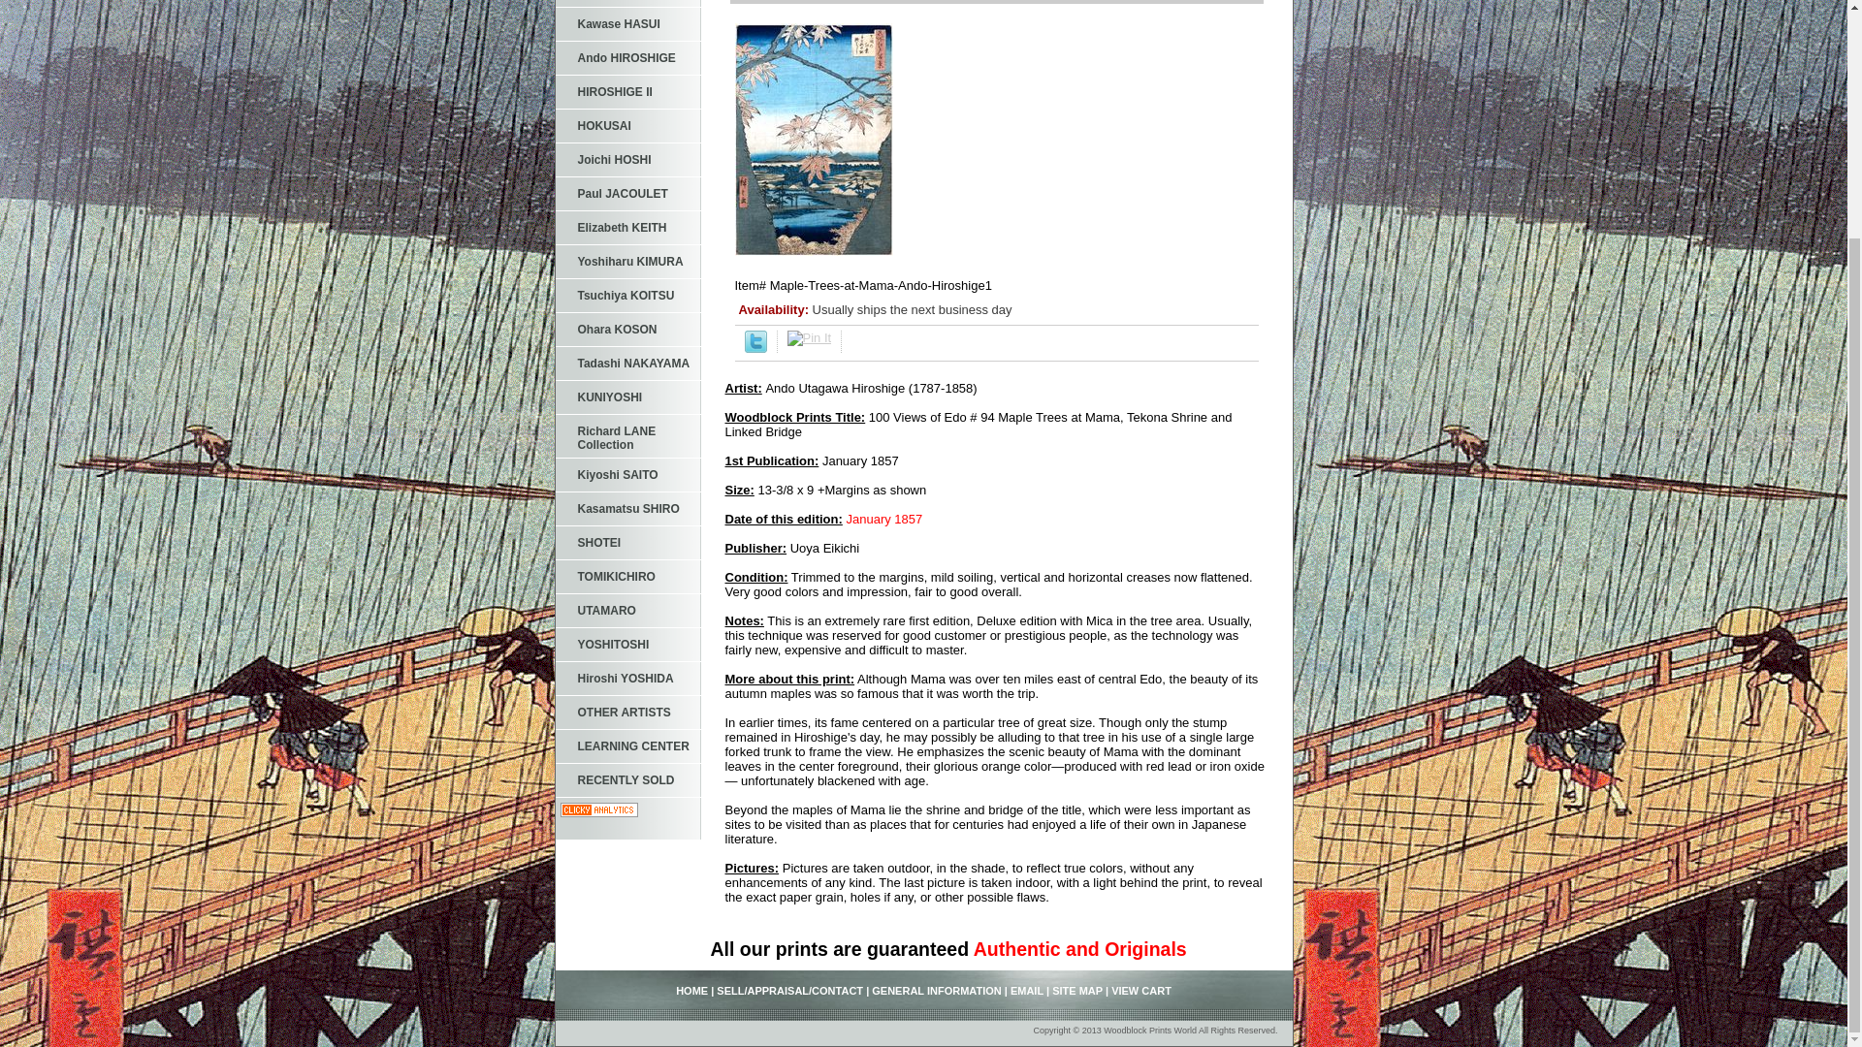 Image resolution: width=1862 pixels, height=1047 pixels. I want to click on YOSHITOSHI, so click(626, 645).